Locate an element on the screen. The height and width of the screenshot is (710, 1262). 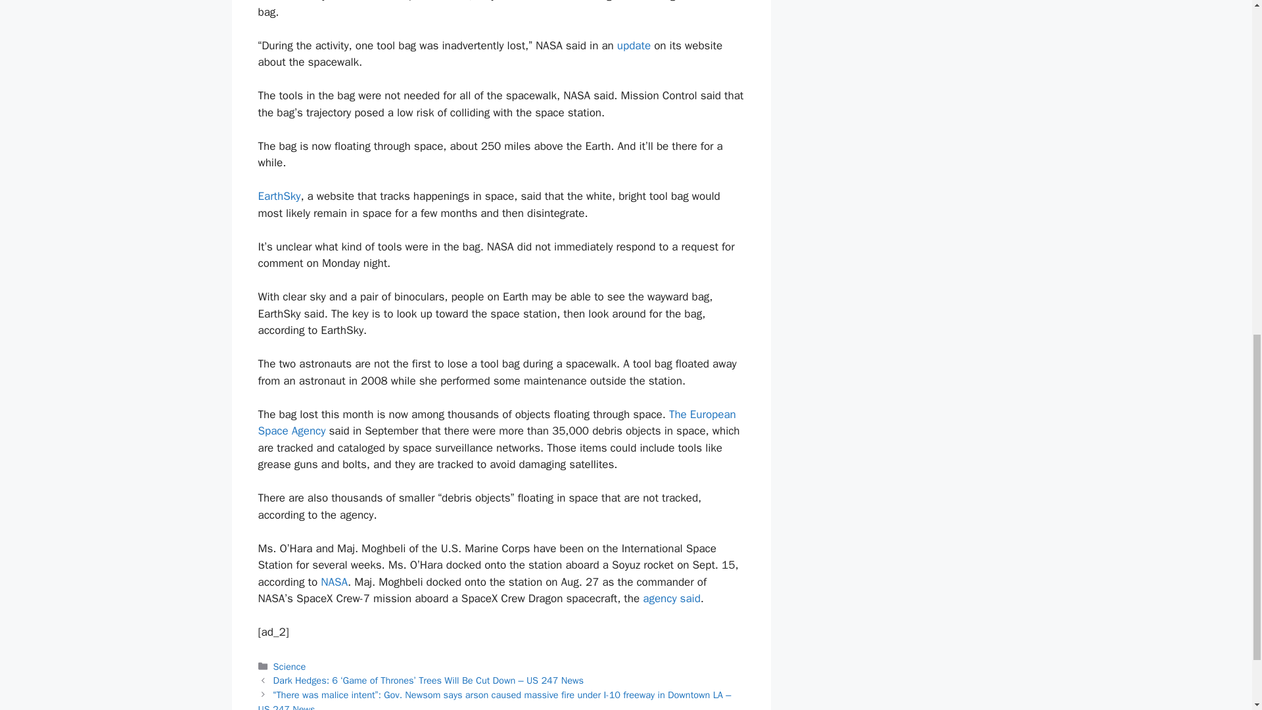
The European Space Agency is located at coordinates (496, 423).